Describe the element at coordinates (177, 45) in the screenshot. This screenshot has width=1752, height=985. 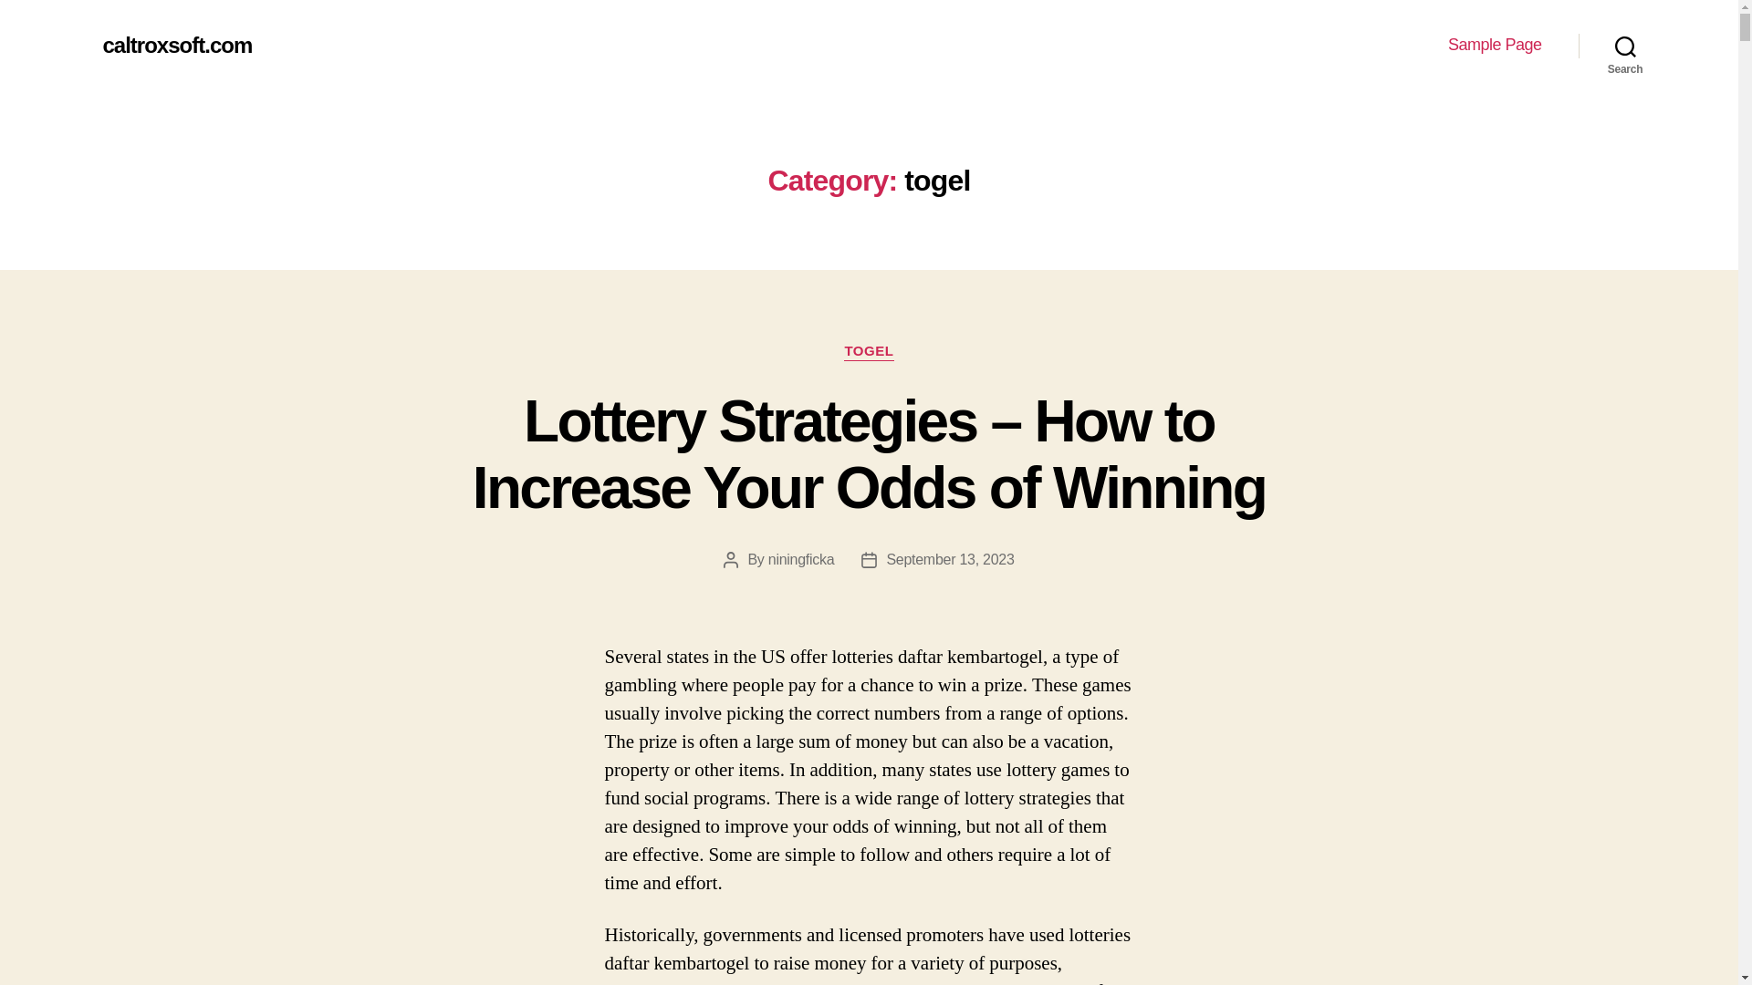
I see `caltroxsoft.com` at that location.